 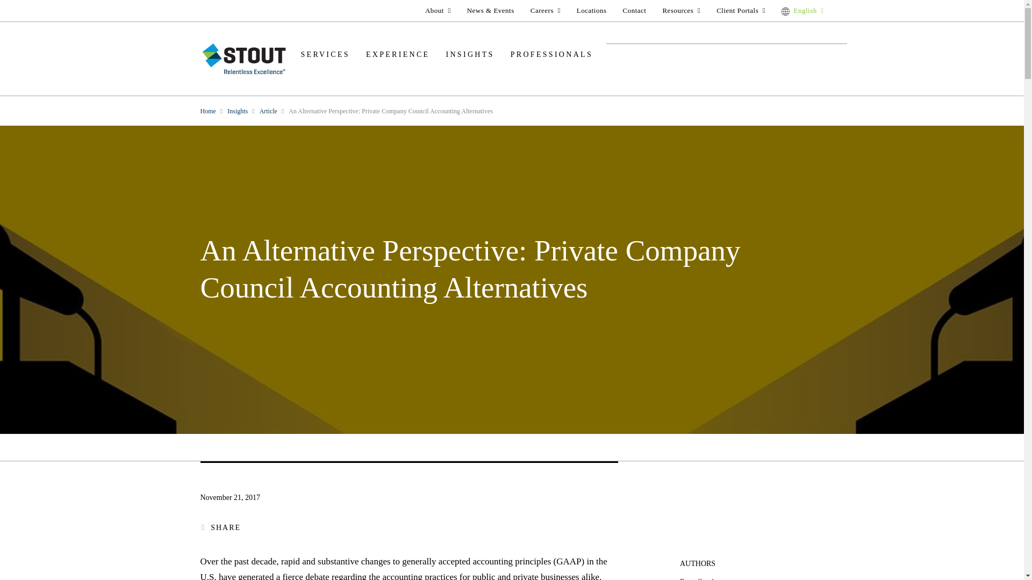 I want to click on Resources  , so click(x=681, y=10).